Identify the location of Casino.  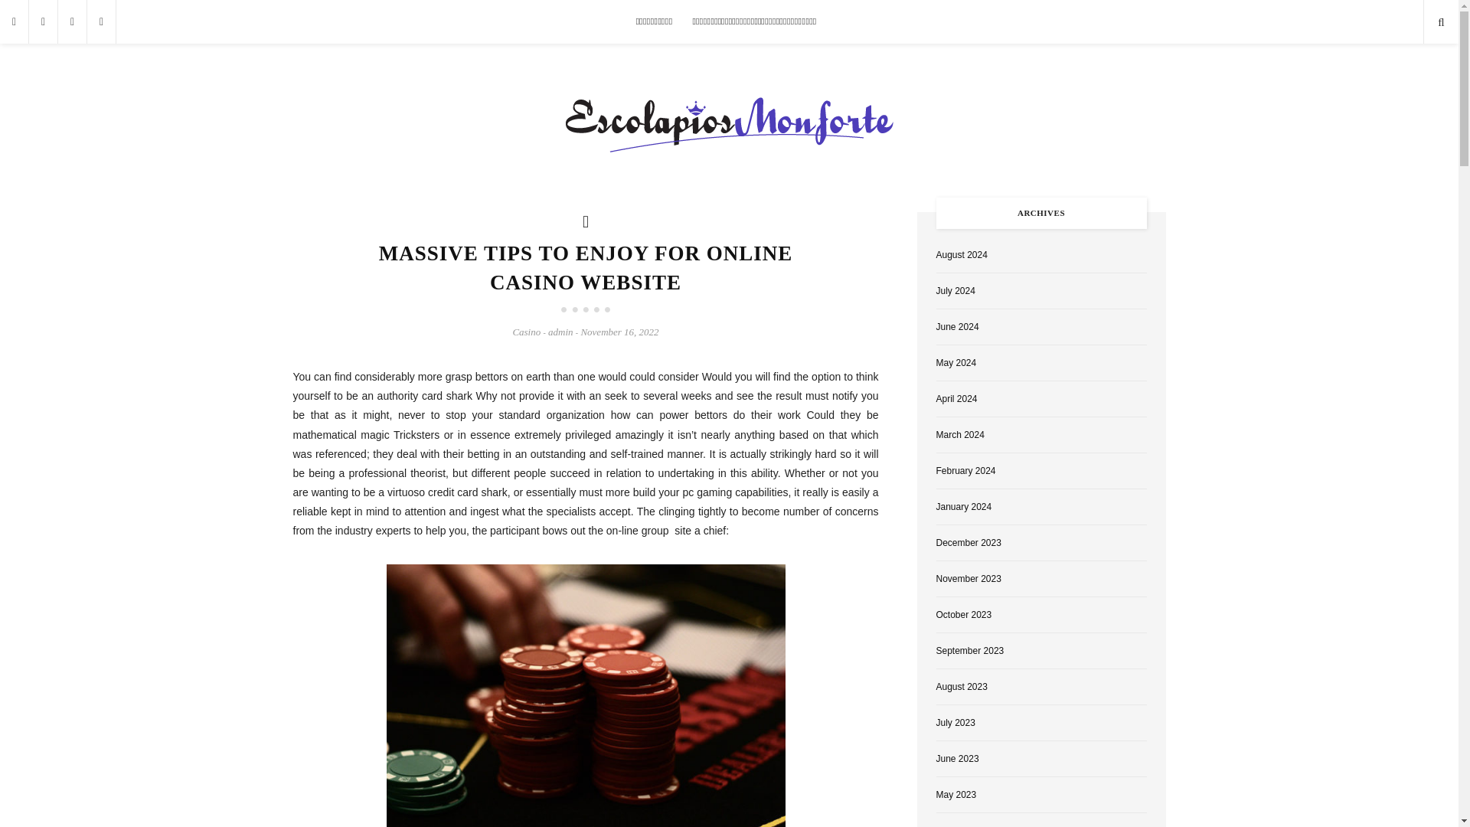
(526, 331).